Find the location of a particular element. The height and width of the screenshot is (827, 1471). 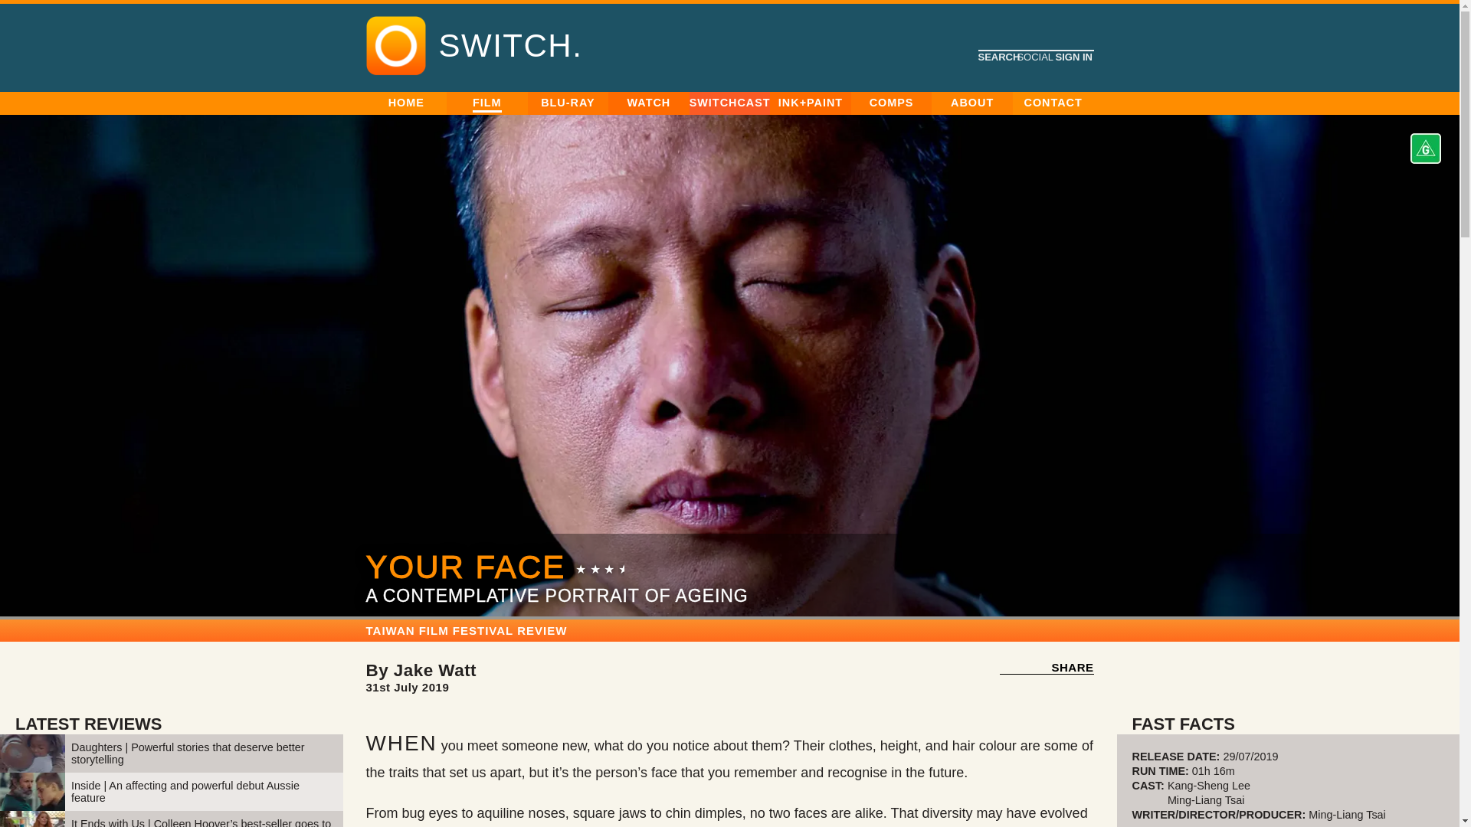

SIGN IN is located at coordinates (779, 201).